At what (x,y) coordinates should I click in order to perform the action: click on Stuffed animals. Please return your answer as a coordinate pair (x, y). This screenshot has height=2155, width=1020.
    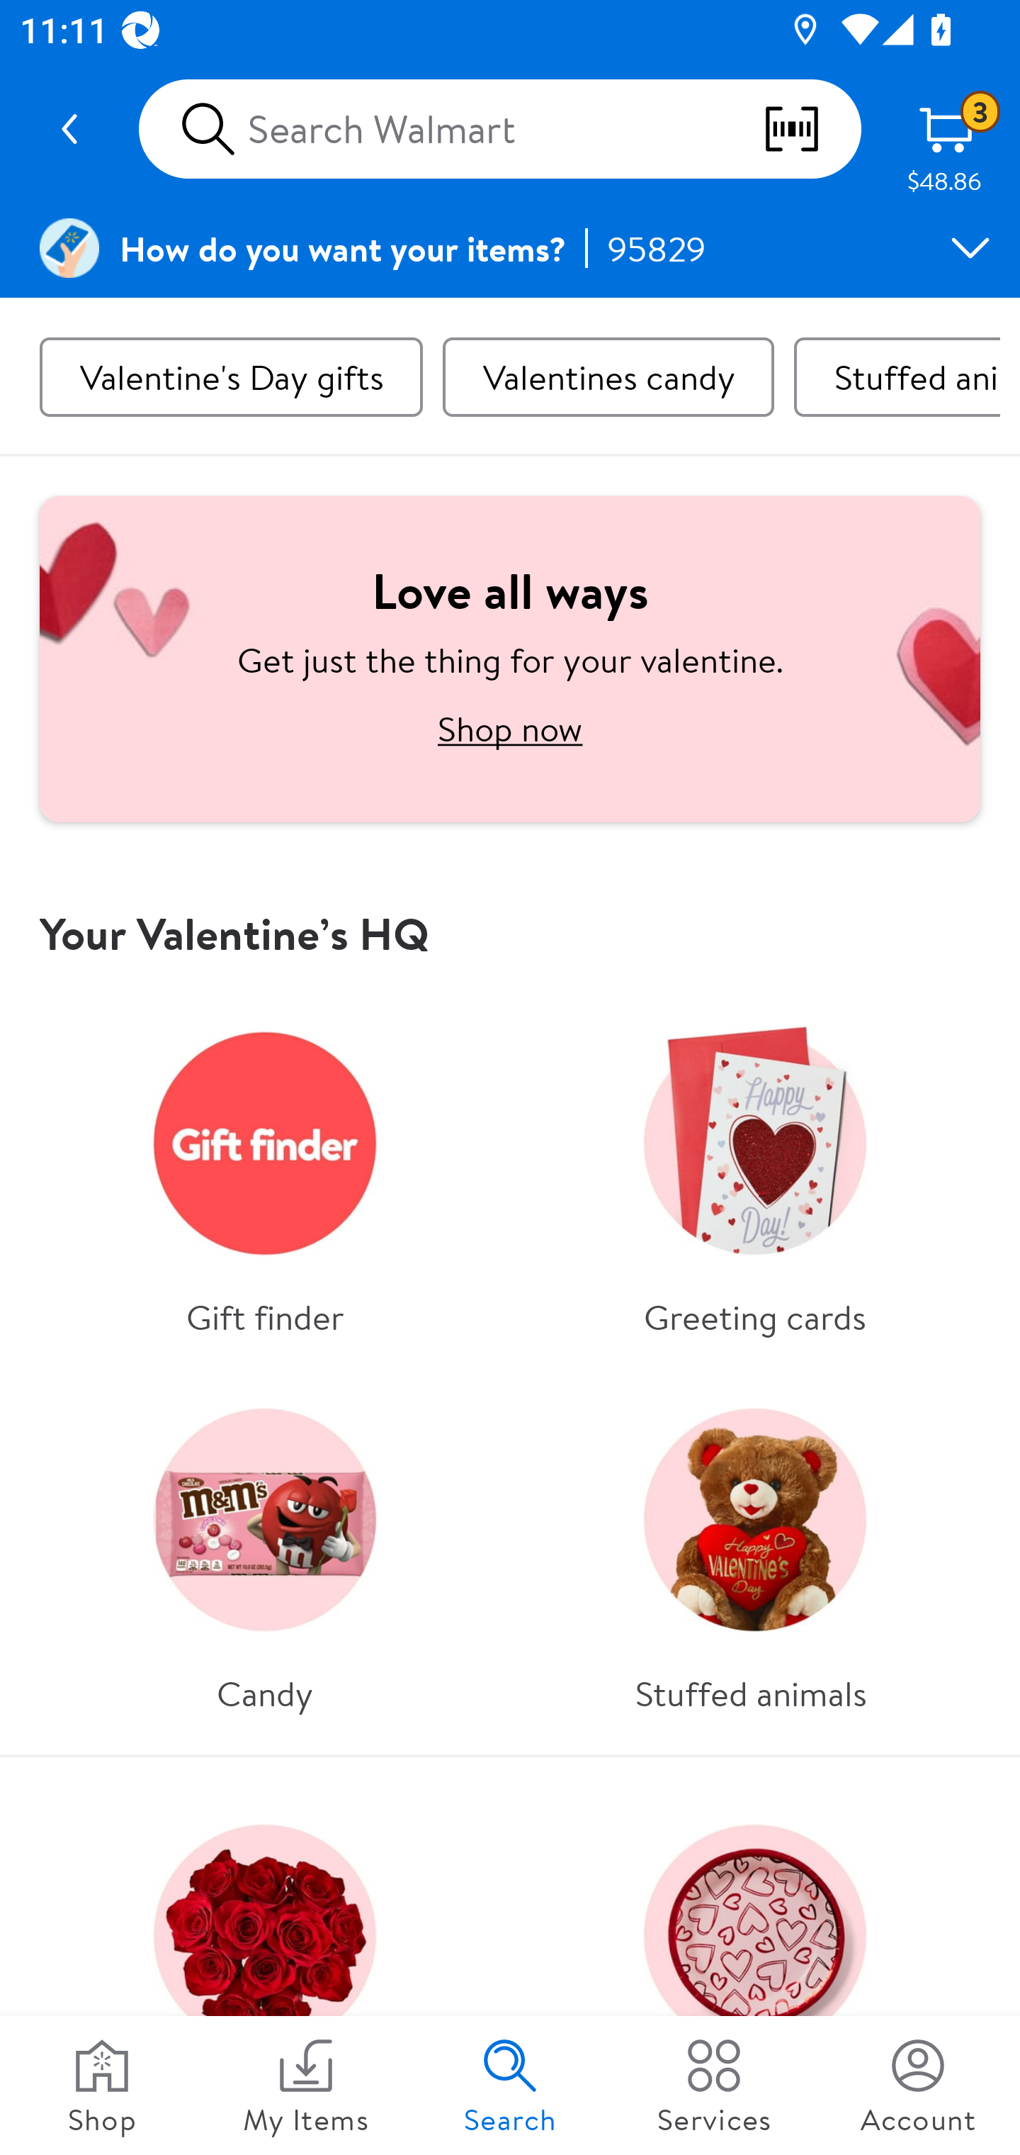
    Looking at the image, I should click on (897, 377).